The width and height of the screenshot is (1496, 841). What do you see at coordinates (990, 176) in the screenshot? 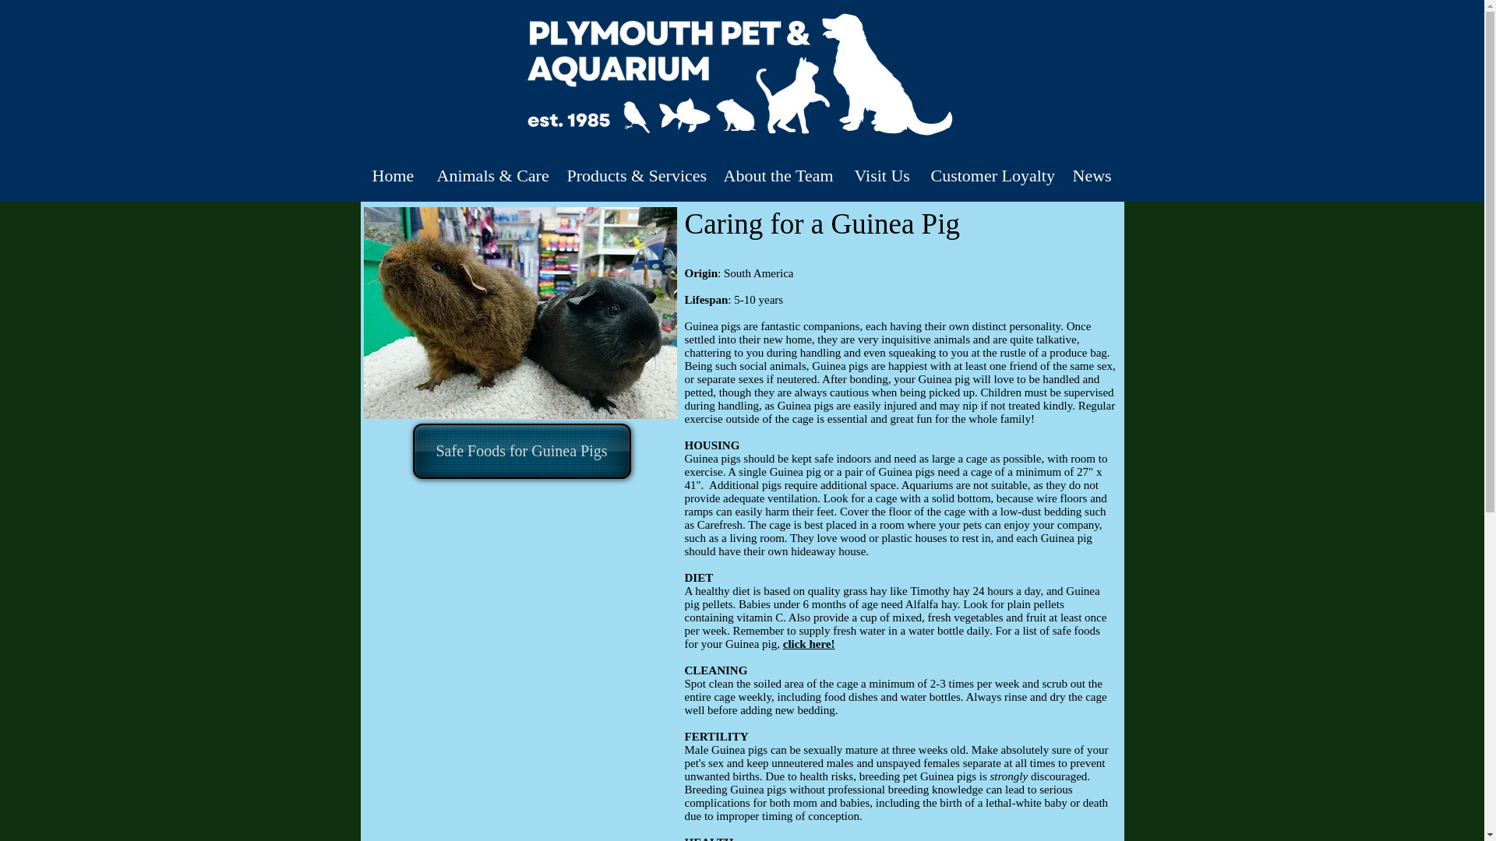
I see `Customer Loyalty` at bounding box center [990, 176].